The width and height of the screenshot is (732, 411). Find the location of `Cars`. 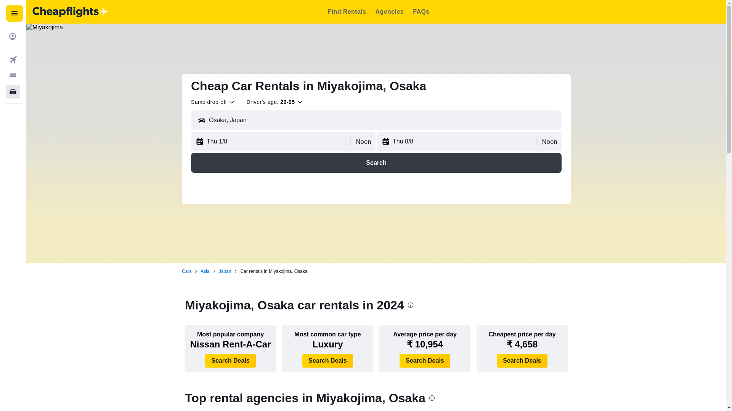

Cars is located at coordinates (186, 271).